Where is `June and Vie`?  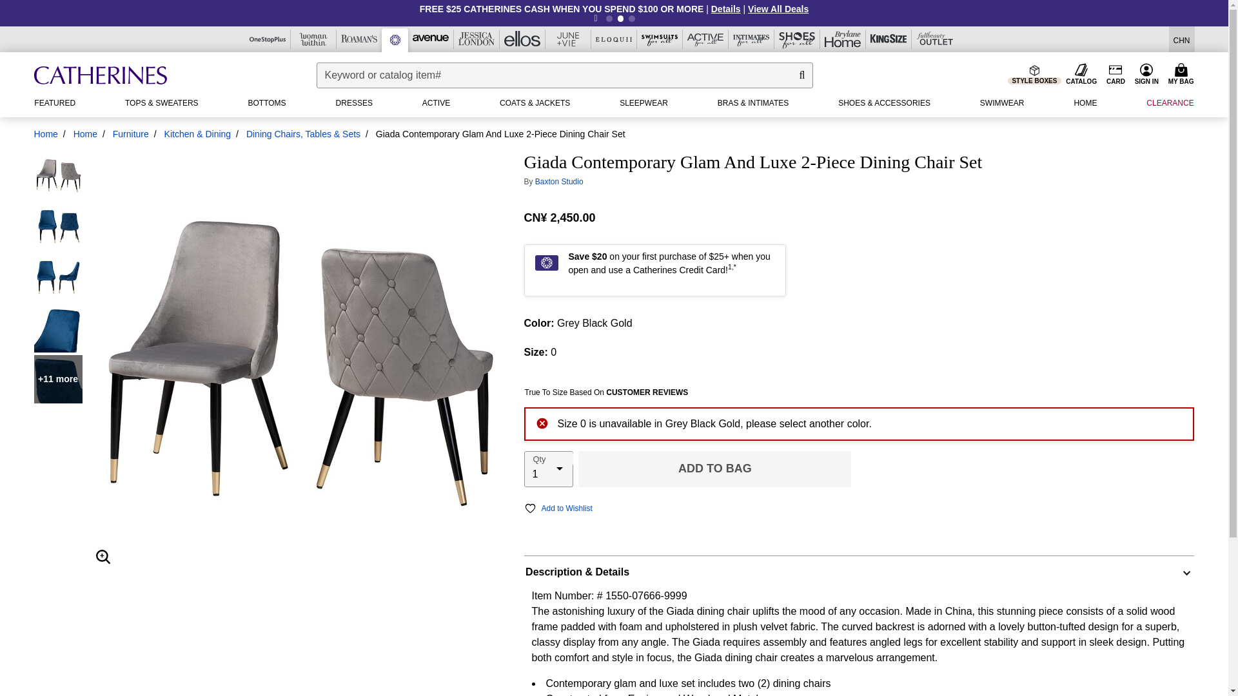 June and Vie is located at coordinates (567, 39).